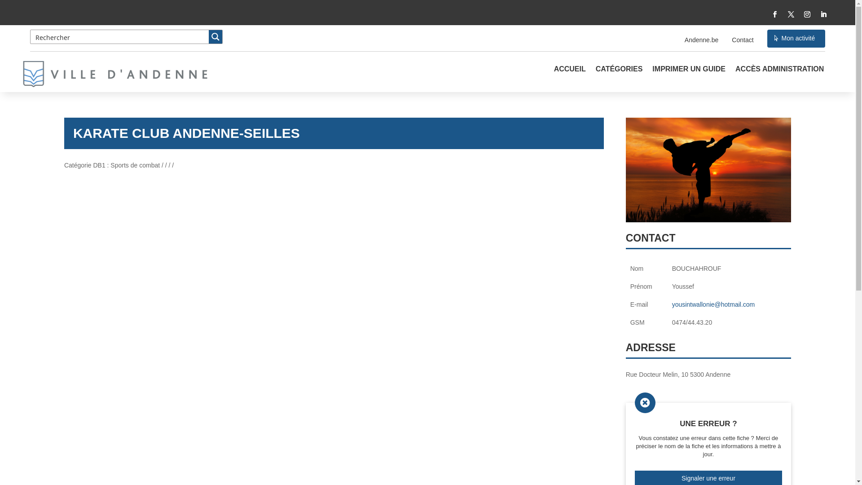 This screenshot has width=862, height=485. What do you see at coordinates (570, 76) in the screenshot?
I see `ACCUEIL` at bounding box center [570, 76].